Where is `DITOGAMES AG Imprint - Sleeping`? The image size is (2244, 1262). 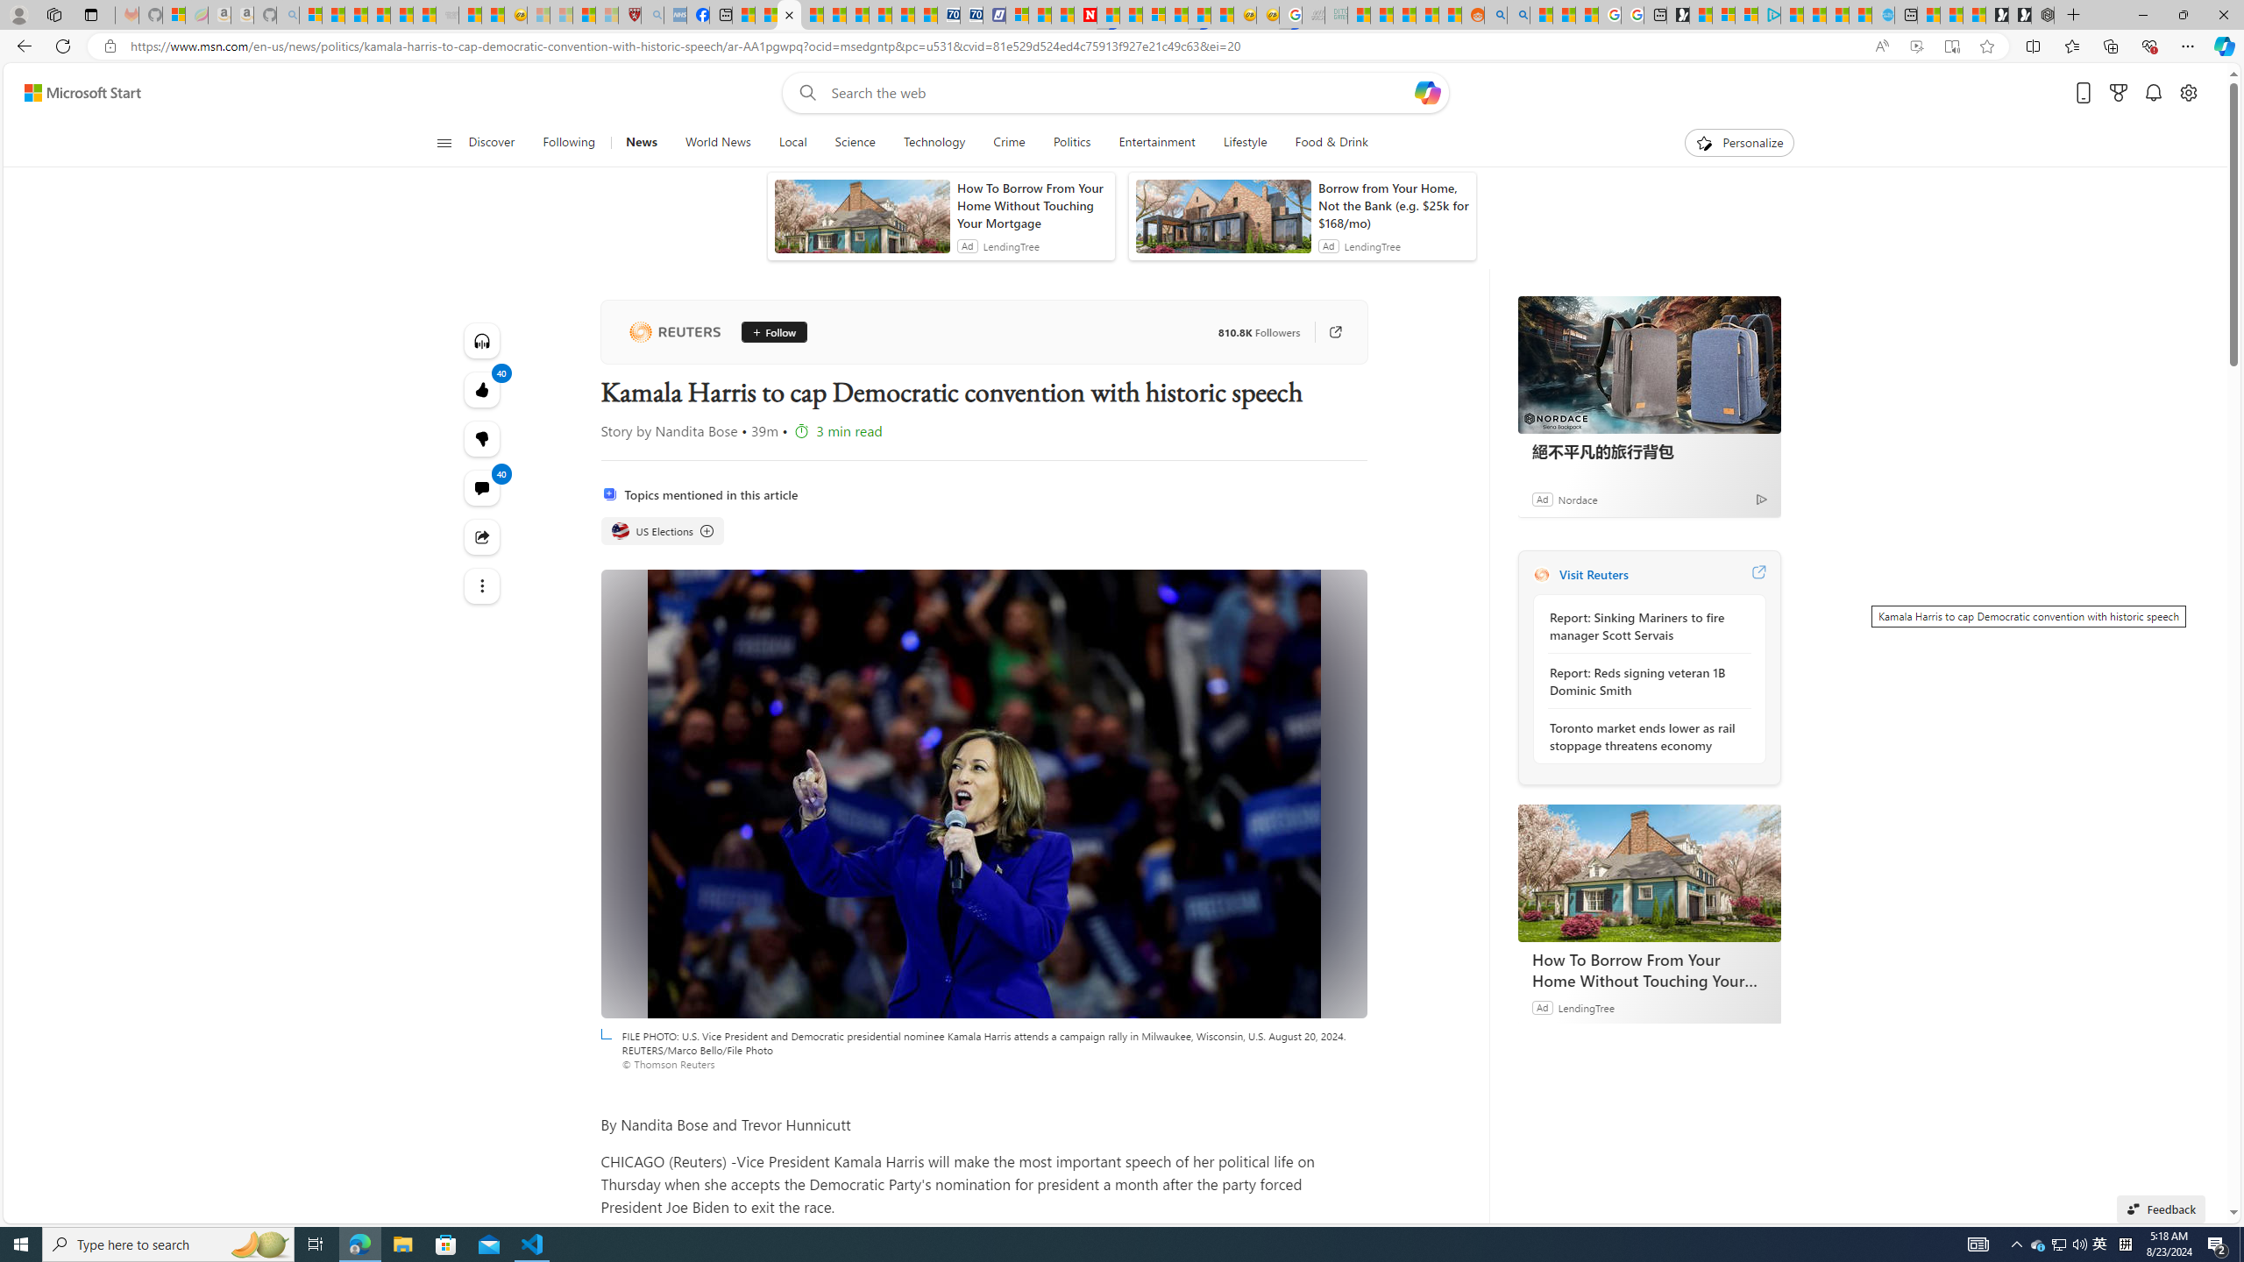
DITOGAMES AG Imprint - Sleeping is located at coordinates (1336, 15).